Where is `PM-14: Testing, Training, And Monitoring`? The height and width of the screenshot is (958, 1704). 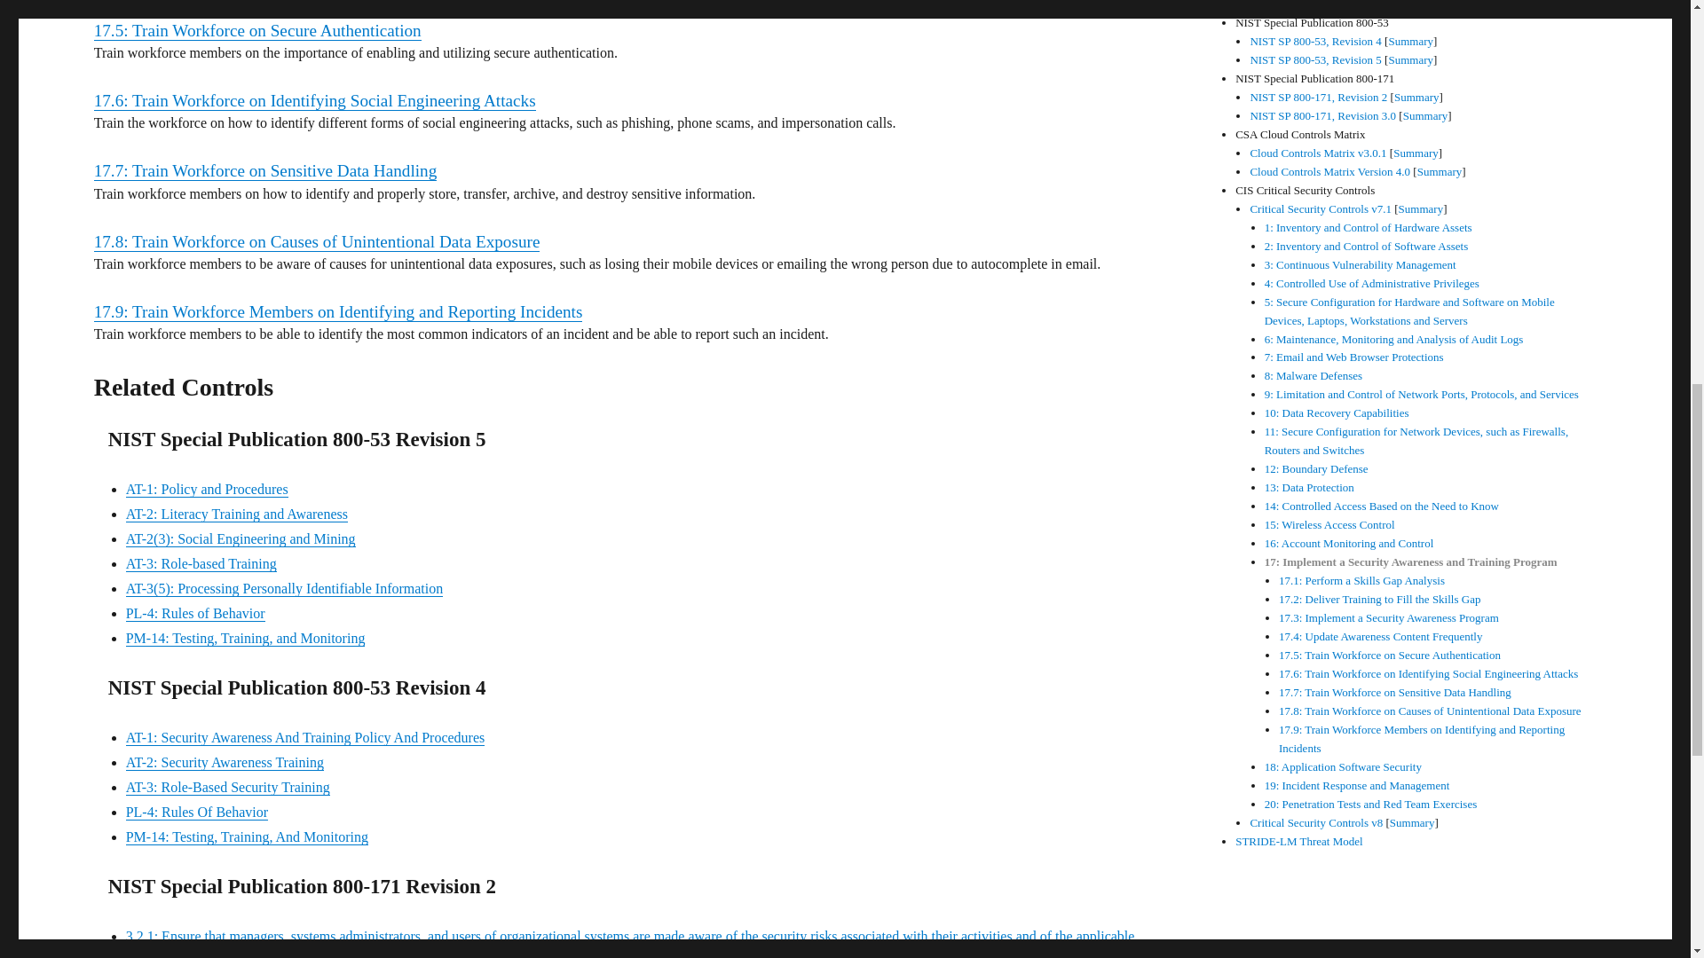
PM-14: Testing, Training, And Monitoring is located at coordinates (247, 836).